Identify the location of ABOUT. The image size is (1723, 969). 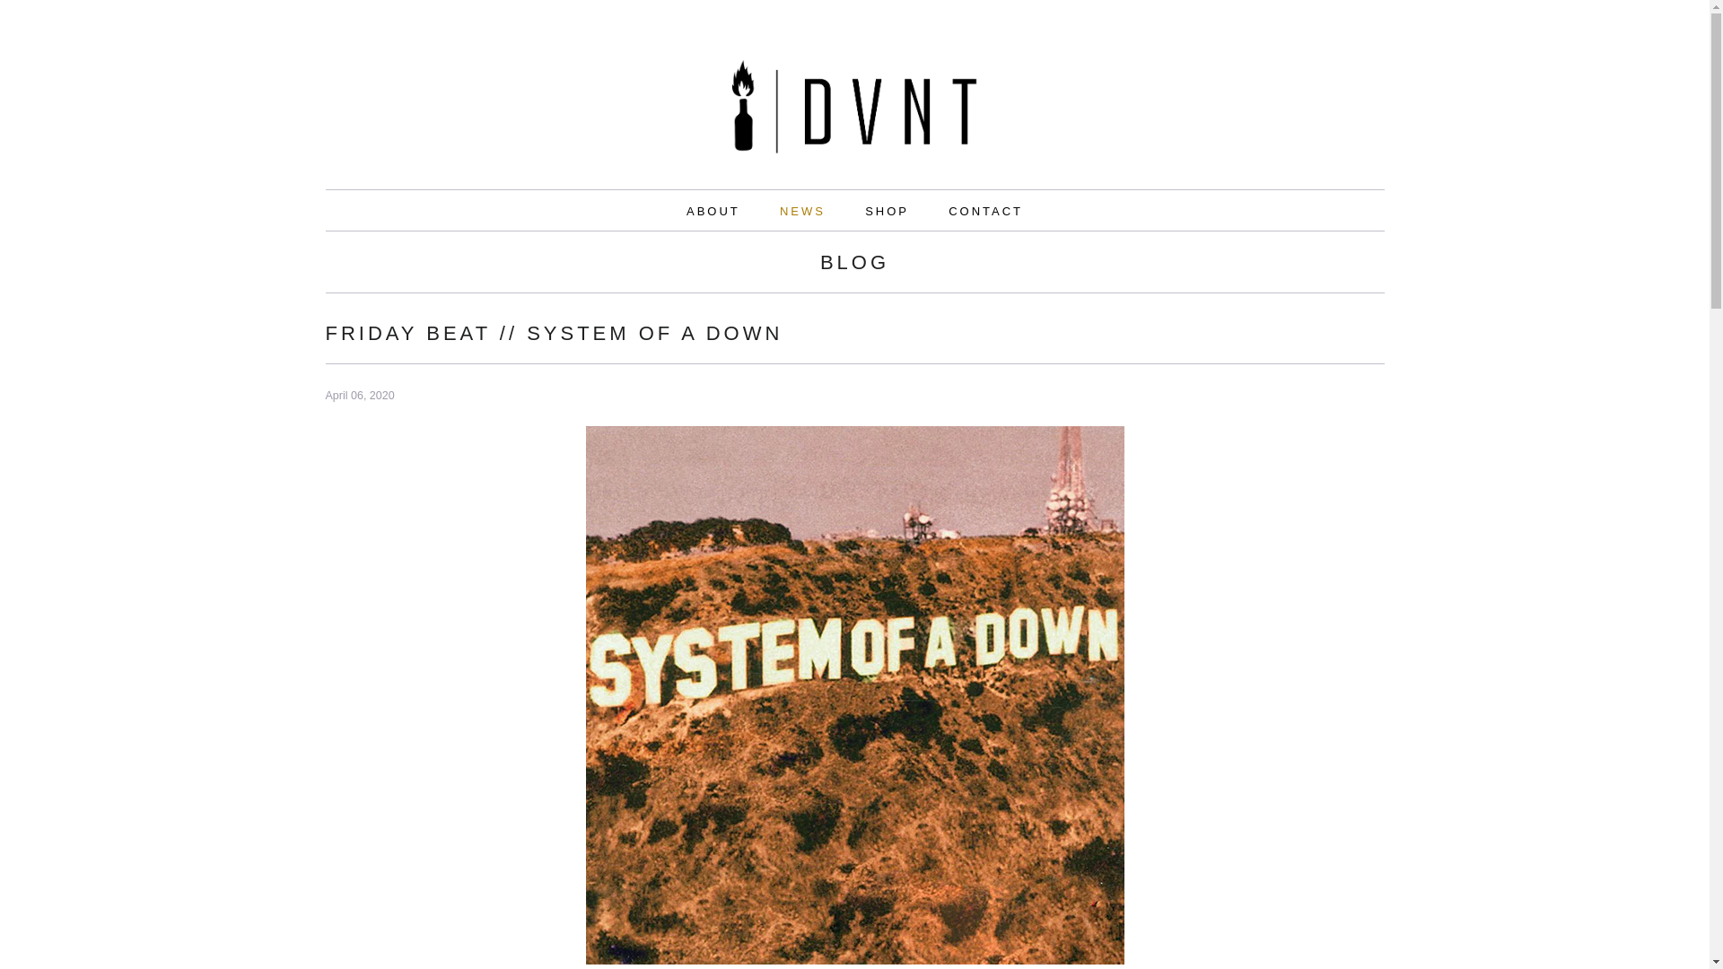
(713, 212).